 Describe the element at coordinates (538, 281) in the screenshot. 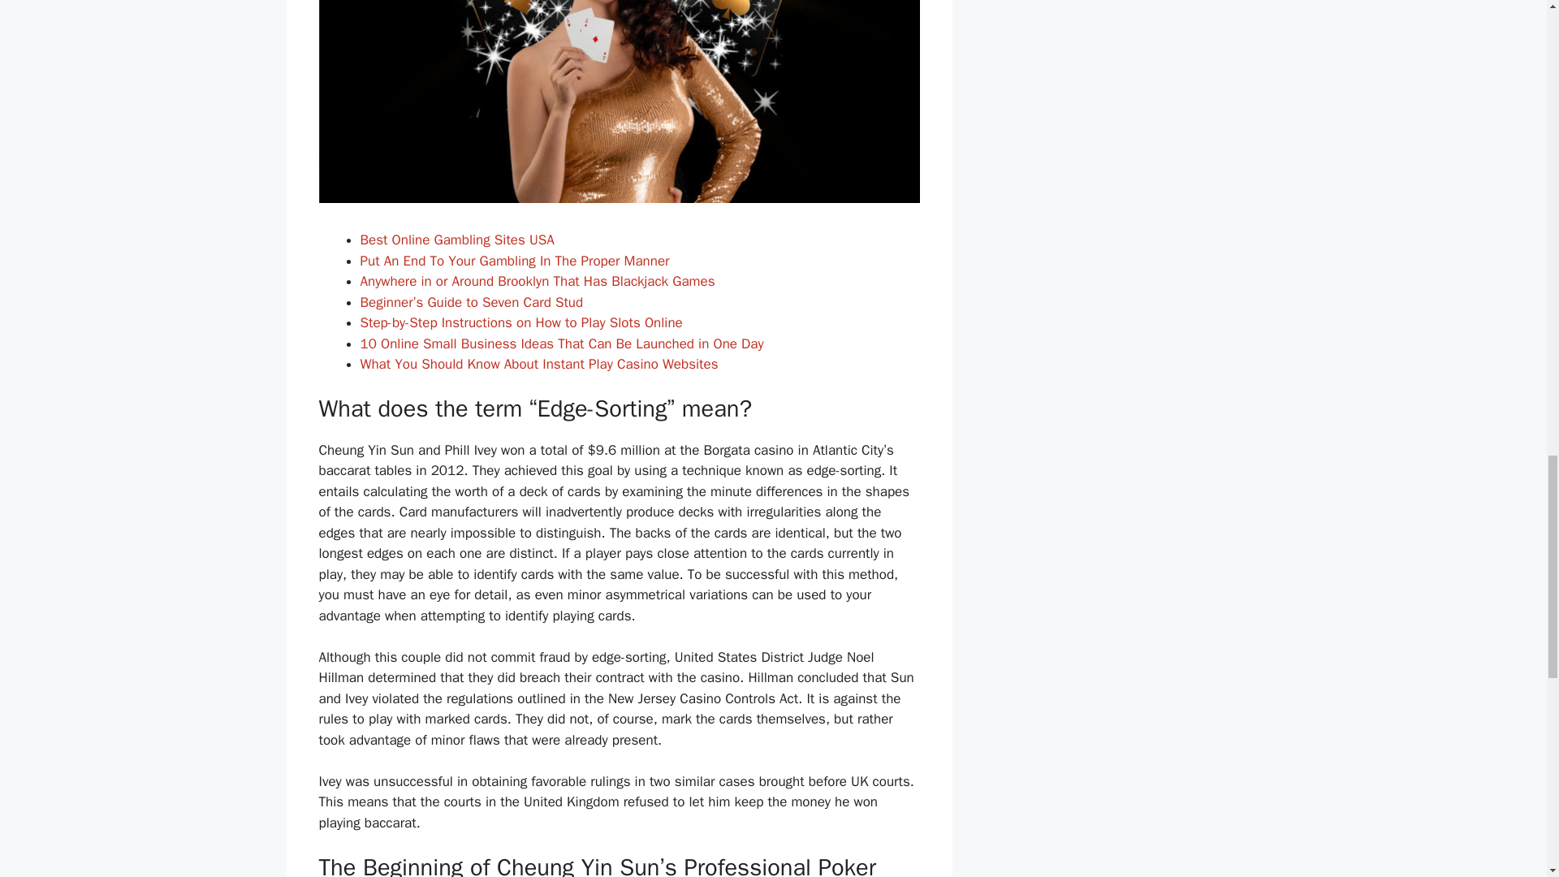

I see `Anywhere in or Around Brooklyn That Has Blackjack Games` at that location.